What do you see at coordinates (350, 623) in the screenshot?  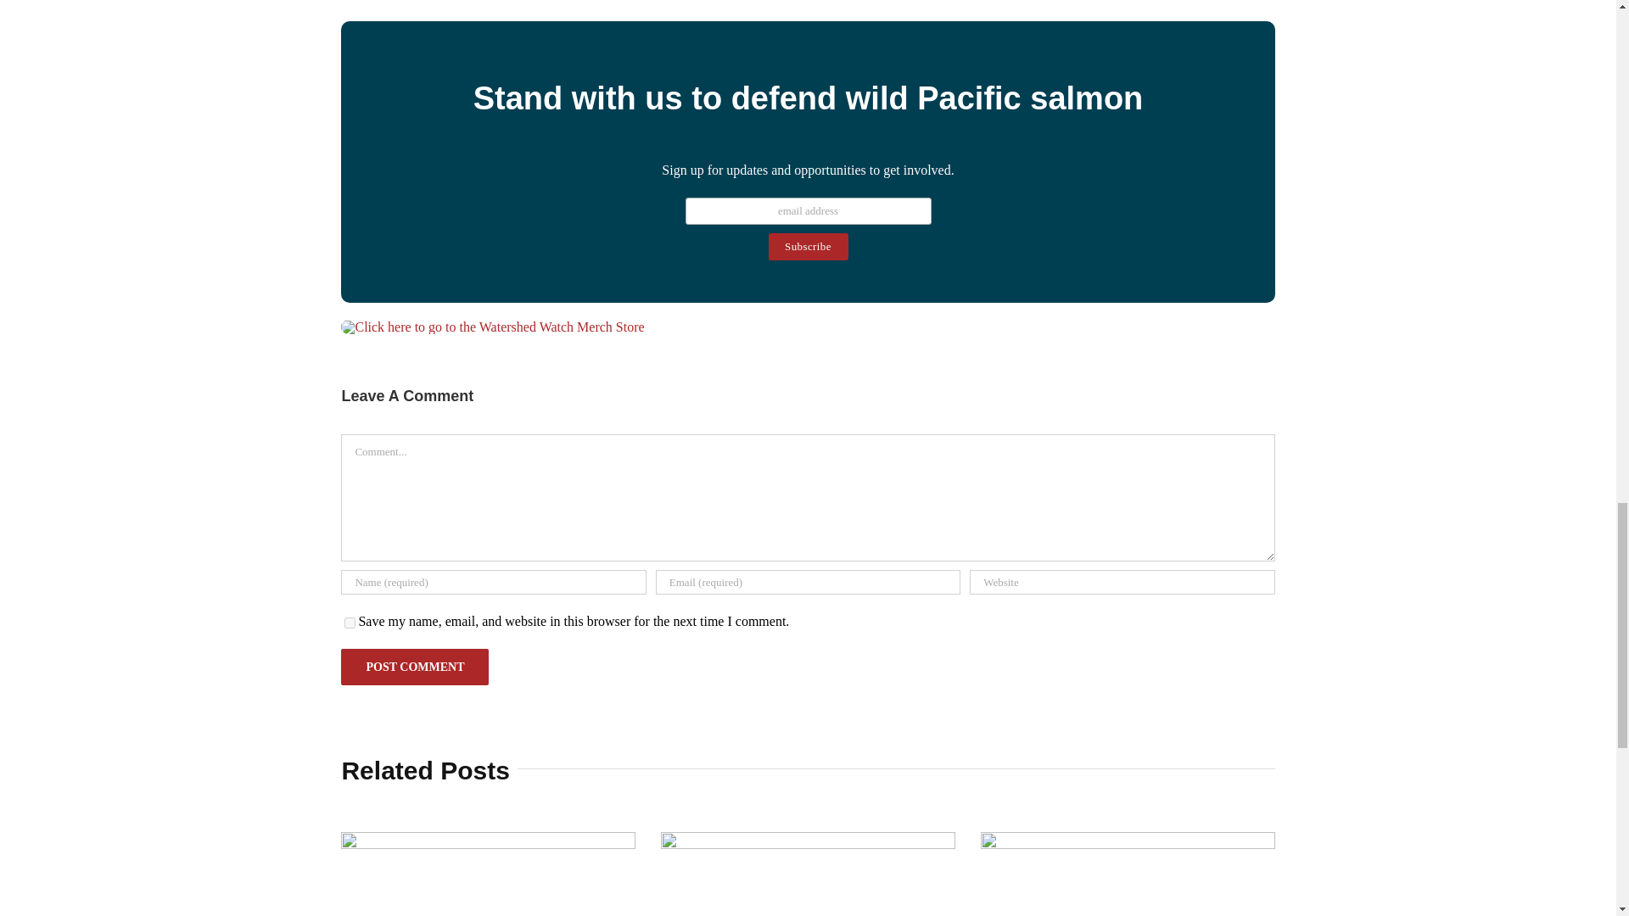 I see `yes` at bounding box center [350, 623].